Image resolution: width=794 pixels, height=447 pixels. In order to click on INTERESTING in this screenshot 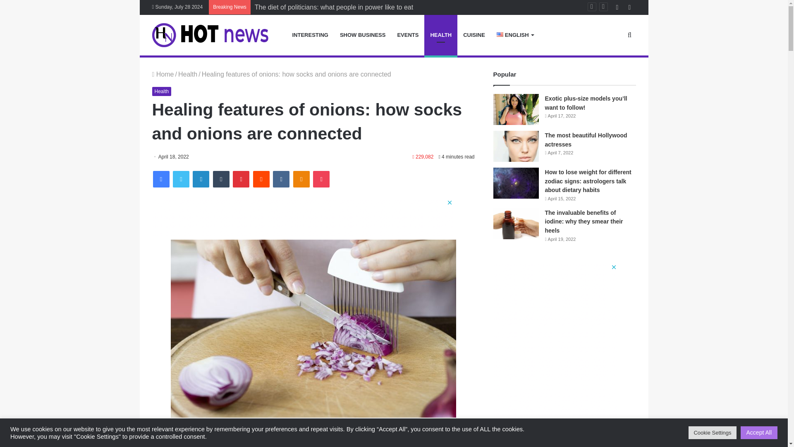, I will do `click(309, 35)`.